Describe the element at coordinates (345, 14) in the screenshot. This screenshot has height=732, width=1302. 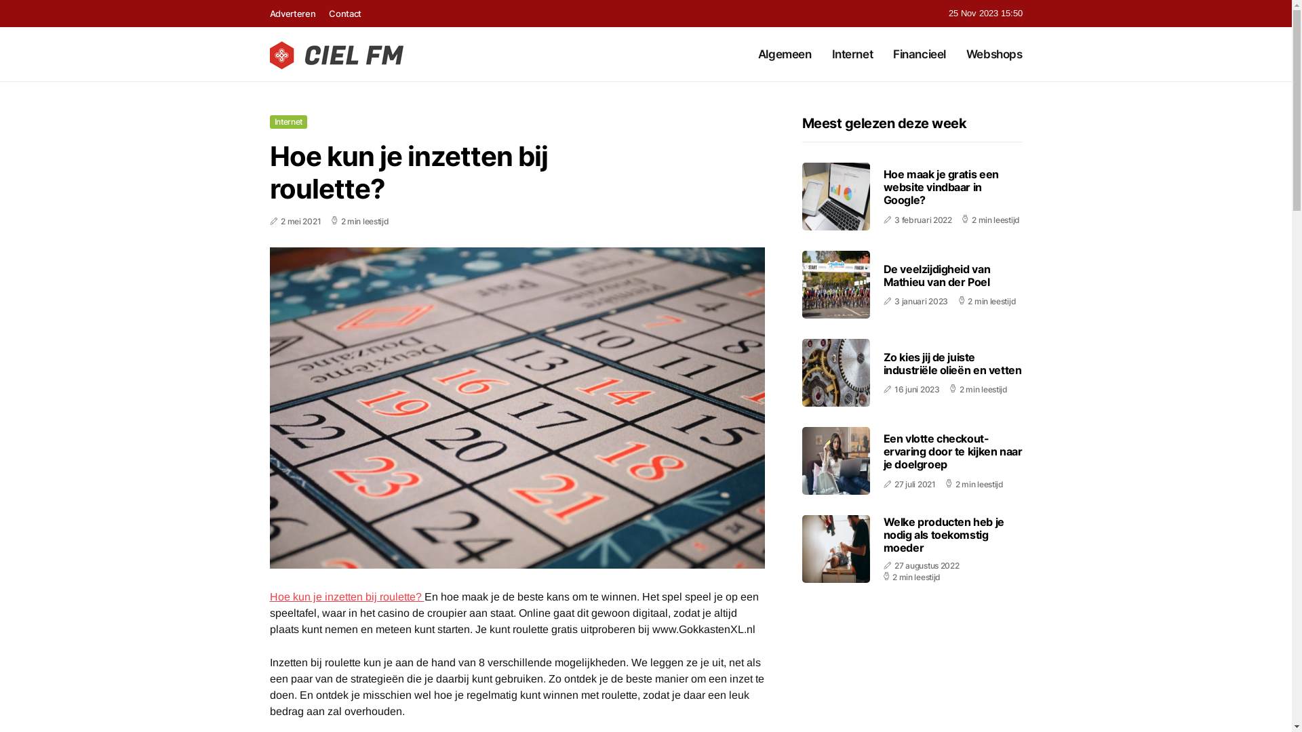
I see `Contact` at that location.